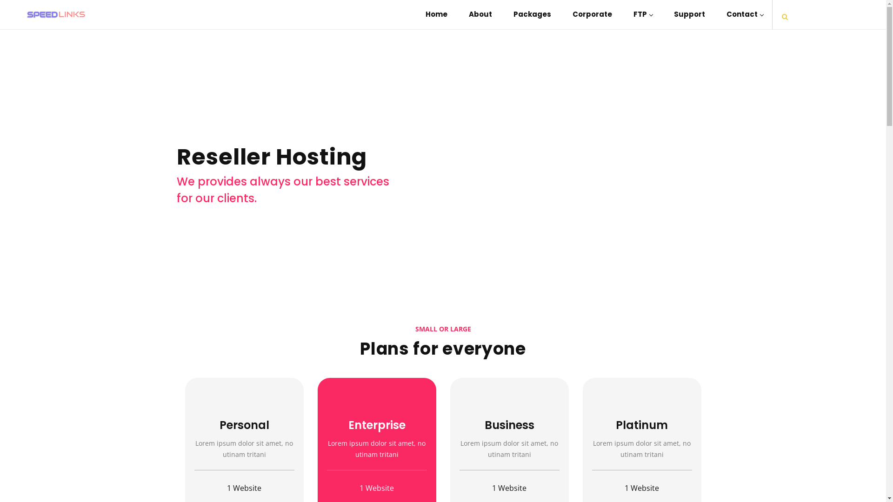  Describe the element at coordinates (593, 15) in the screenshot. I see `Corporate` at that location.